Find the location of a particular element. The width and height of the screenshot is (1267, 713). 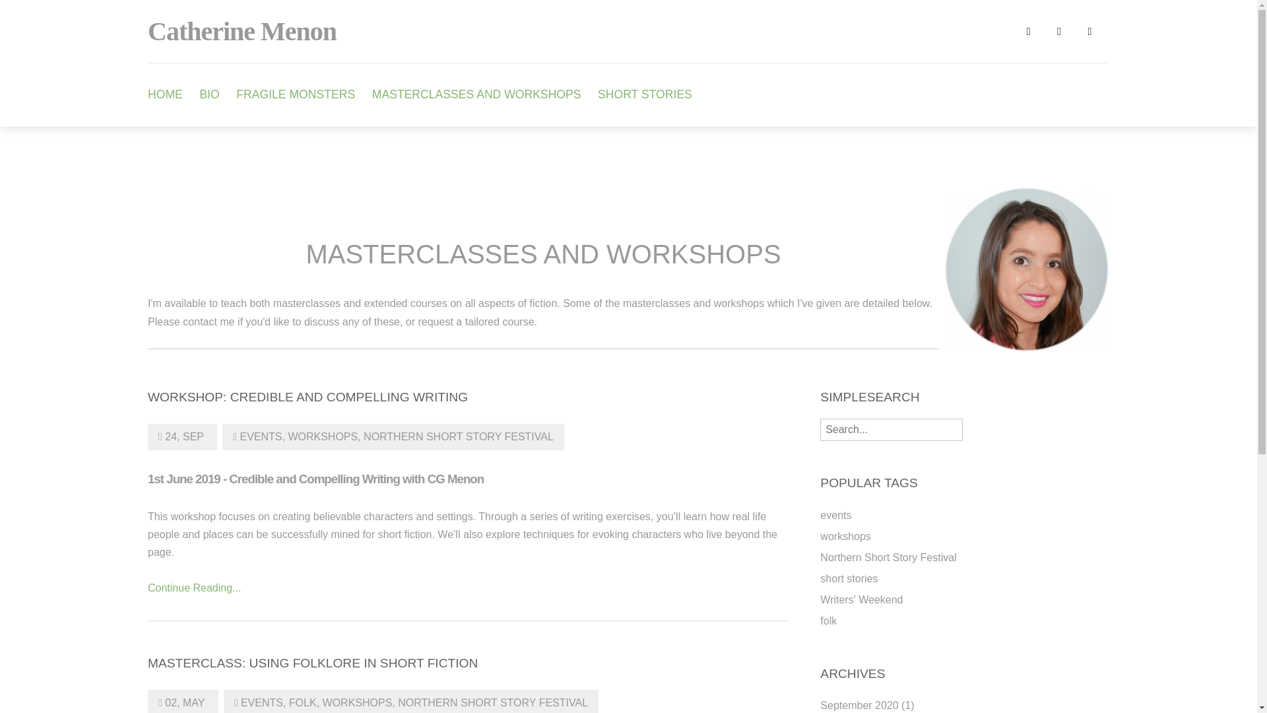

short stories is located at coordinates (849, 578).